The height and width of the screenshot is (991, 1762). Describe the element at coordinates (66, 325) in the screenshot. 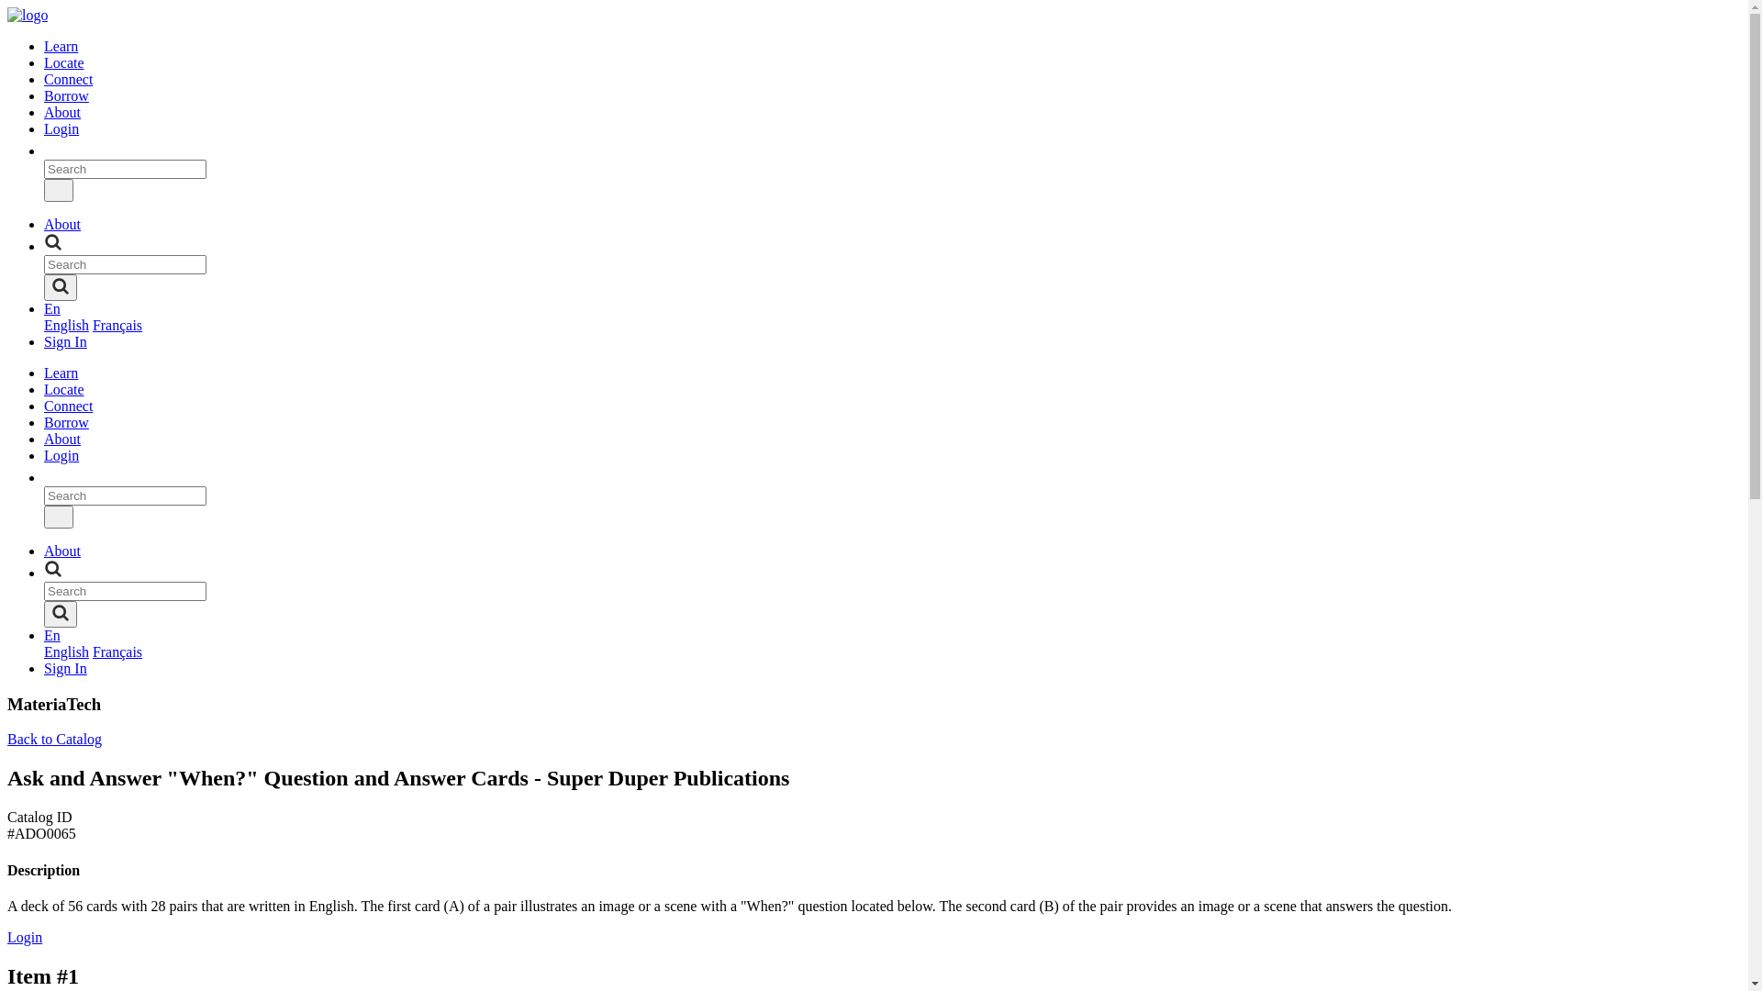

I see `English` at that location.